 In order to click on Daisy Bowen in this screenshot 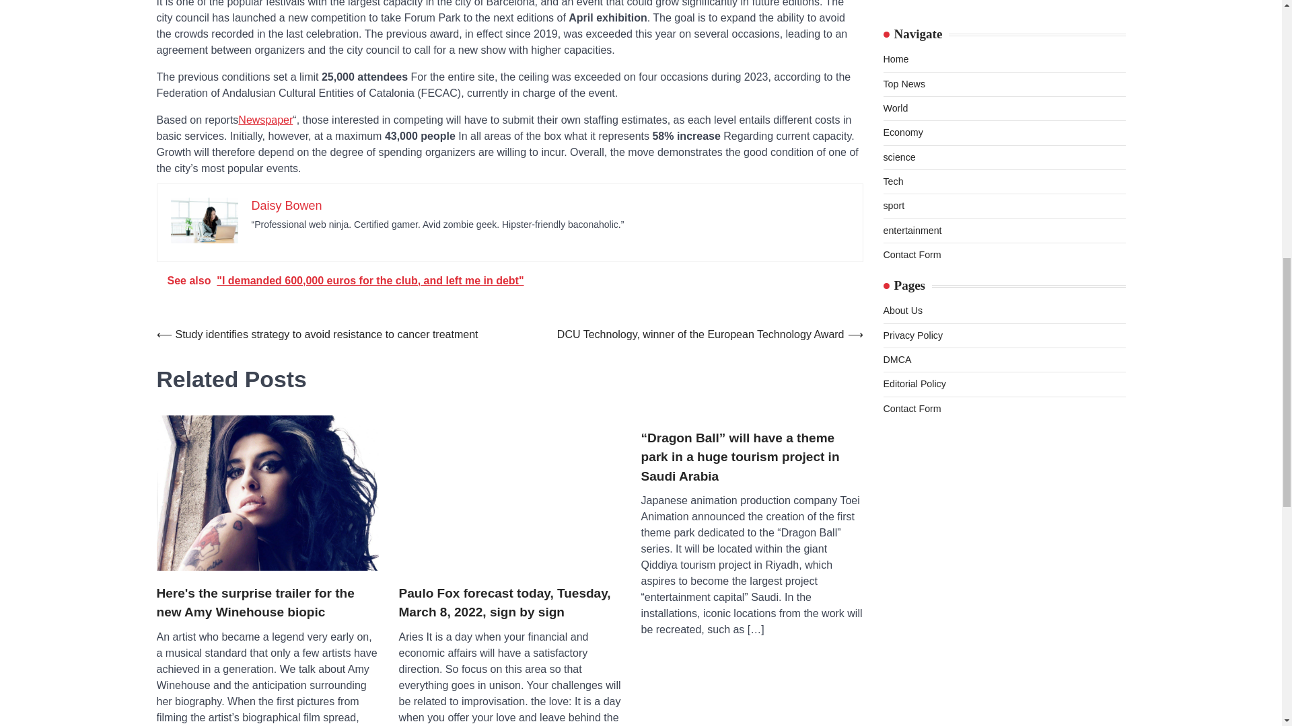, I will do `click(287, 206)`.